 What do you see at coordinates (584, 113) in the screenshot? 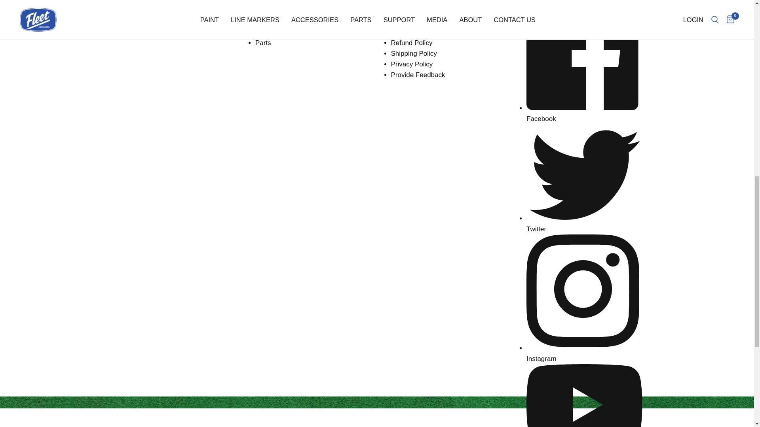
I see `Facebook` at bounding box center [584, 113].